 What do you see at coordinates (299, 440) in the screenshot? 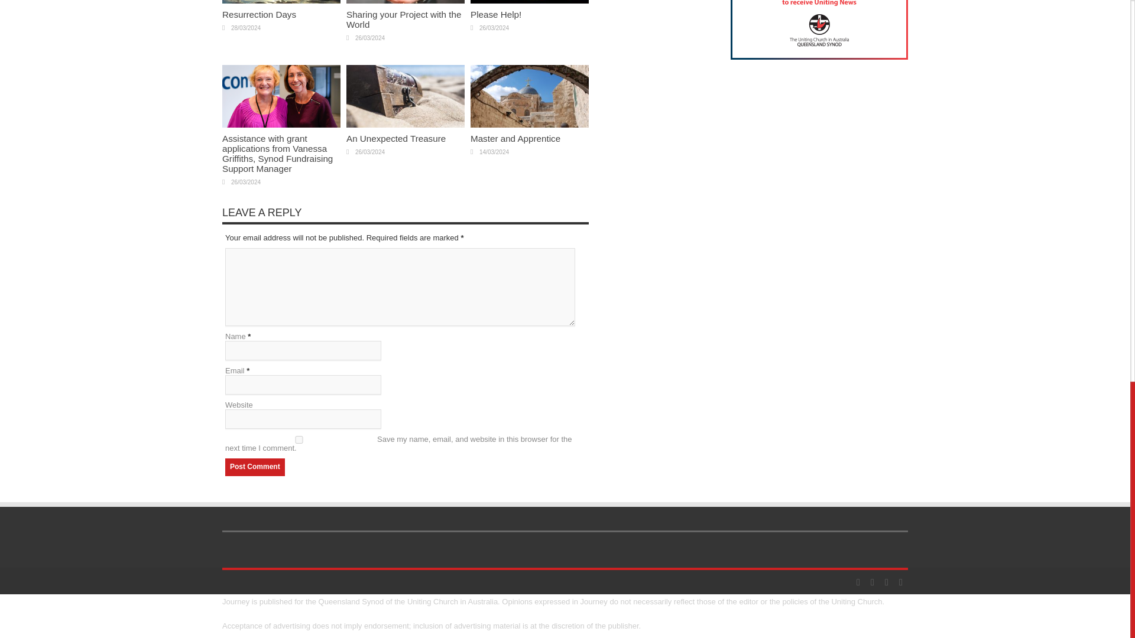
I see `yes` at bounding box center [299, 440].